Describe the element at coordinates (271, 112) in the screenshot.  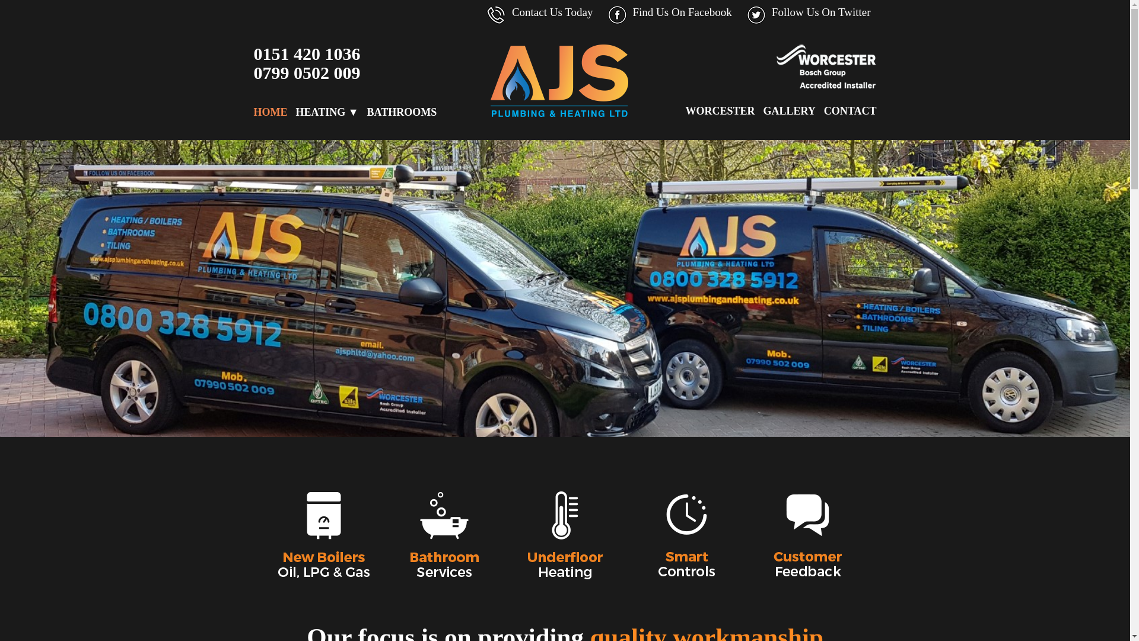
I see `Home` at that location.